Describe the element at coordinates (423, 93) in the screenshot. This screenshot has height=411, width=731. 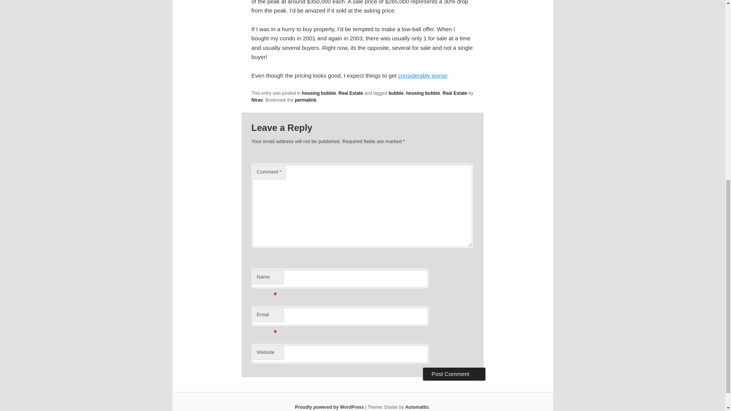
I see `housing bubble` at that location.